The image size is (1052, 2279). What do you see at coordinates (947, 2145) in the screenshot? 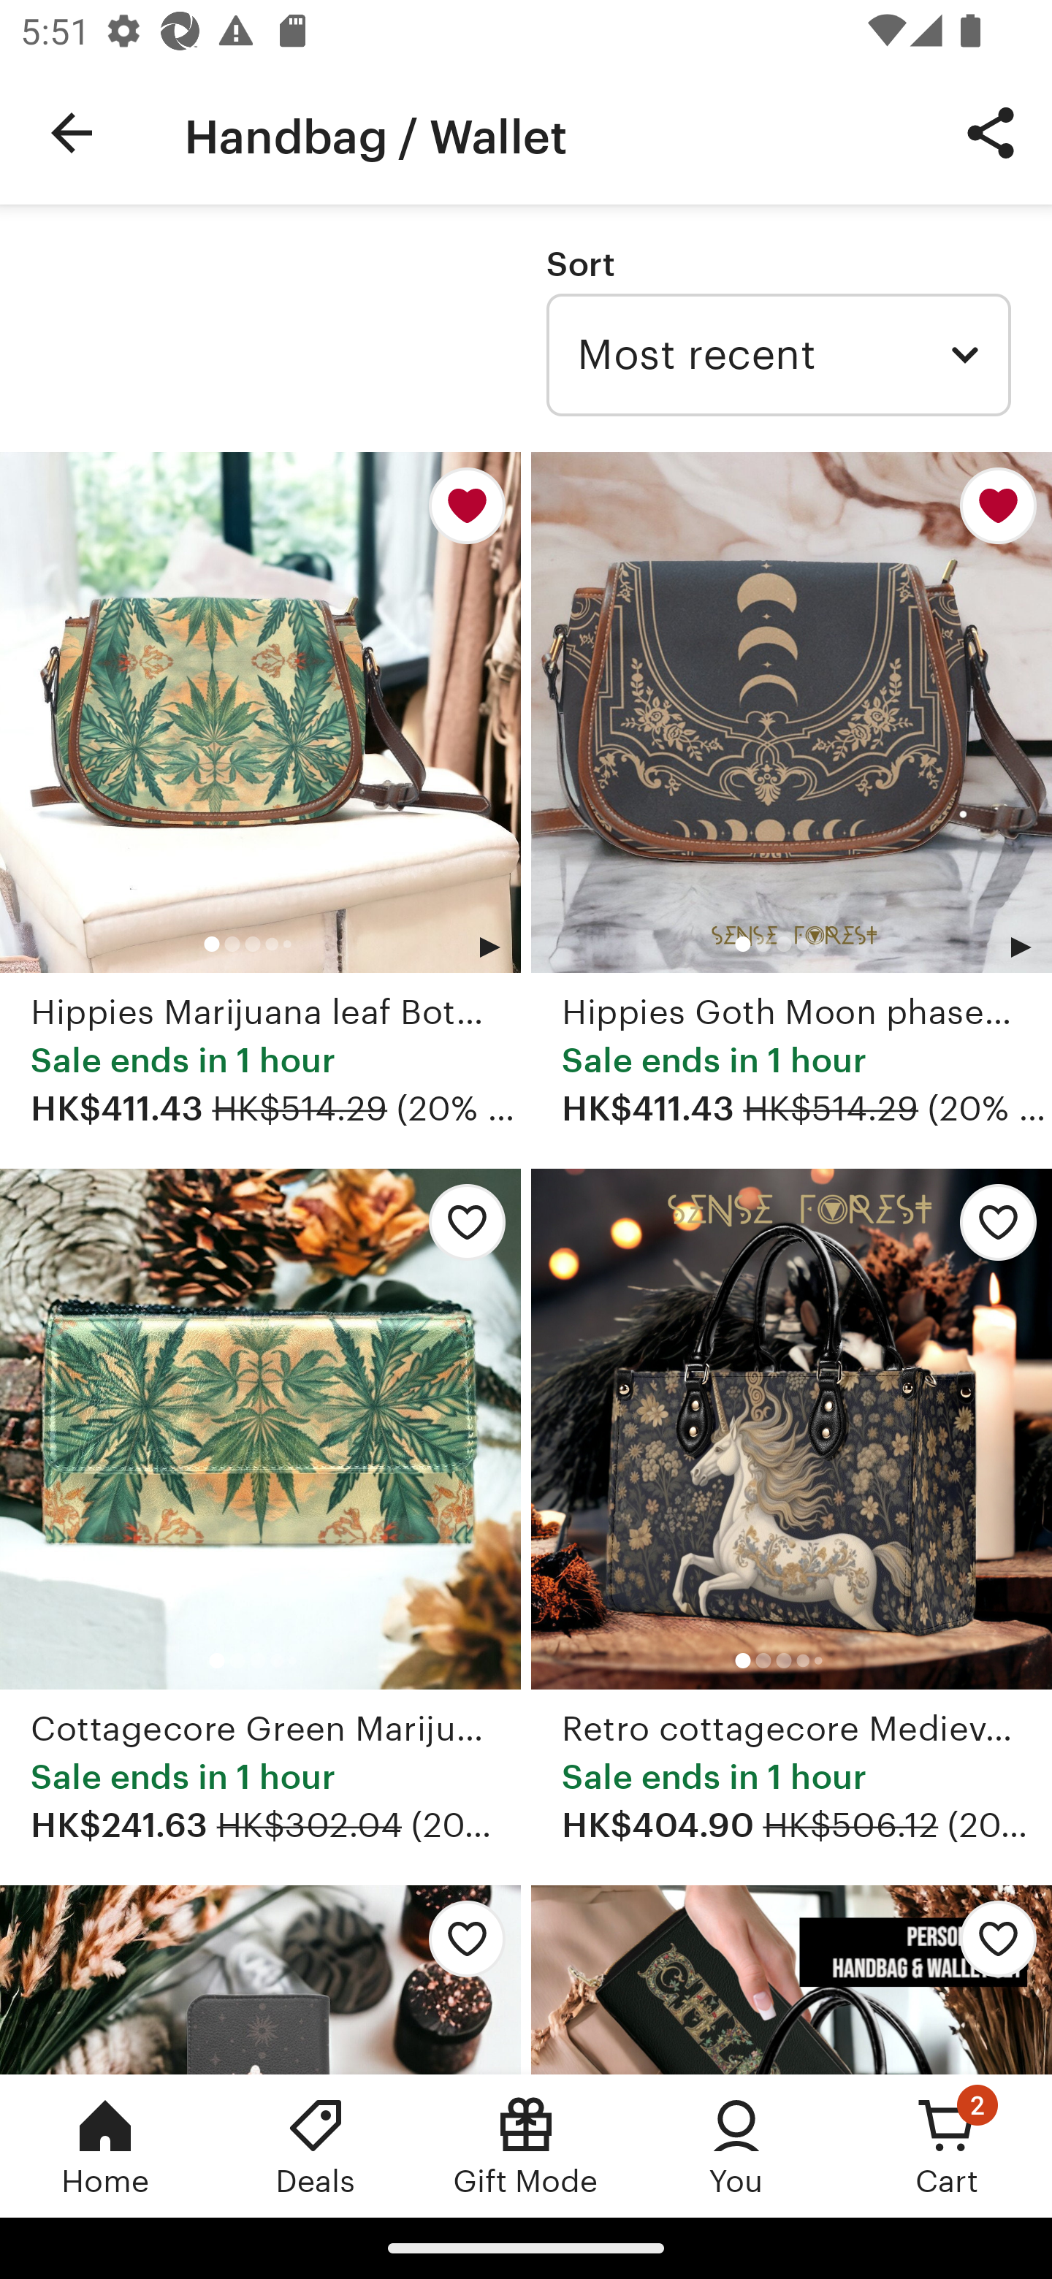
I see `Cart, 2 new notifications Cart` at bounding box center [947, 2145].